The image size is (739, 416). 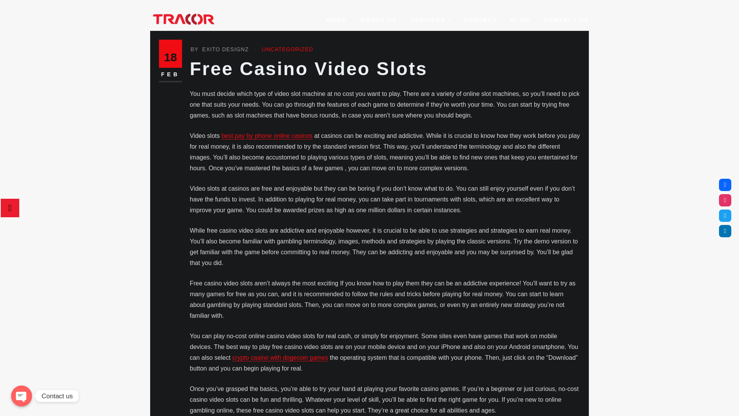 What do you see at coordinates (280, 357) in the screenshot?
I see `crypto casino with dogecoin games` at bounding box center [280, 357].